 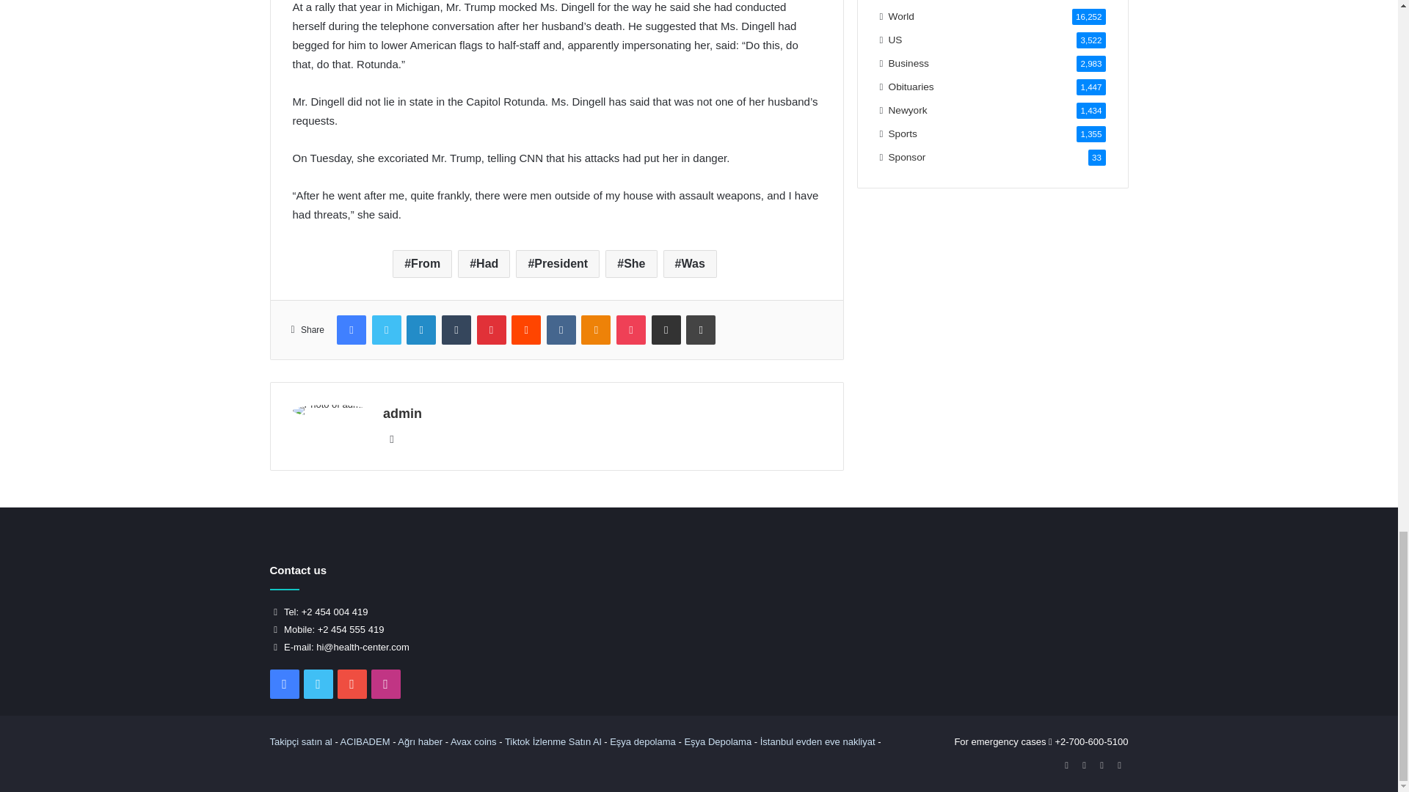 I want to click on President, so click(x=558, y=264).